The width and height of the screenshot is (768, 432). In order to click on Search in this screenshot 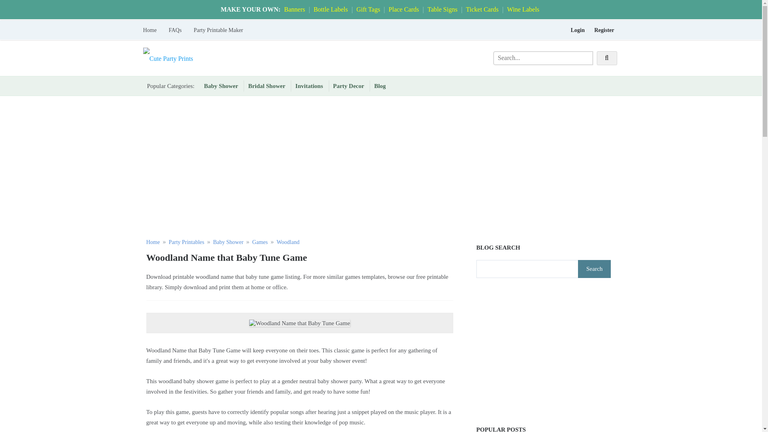, I will do `click(594, 269)`.